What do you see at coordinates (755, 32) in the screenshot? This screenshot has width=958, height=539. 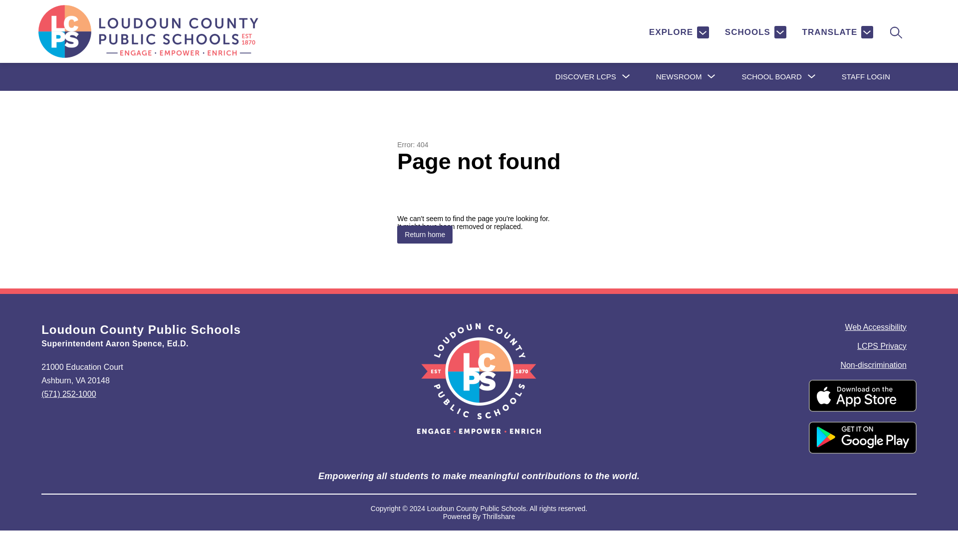 I see `SCHOOLS` at bounding box center [755, 32].